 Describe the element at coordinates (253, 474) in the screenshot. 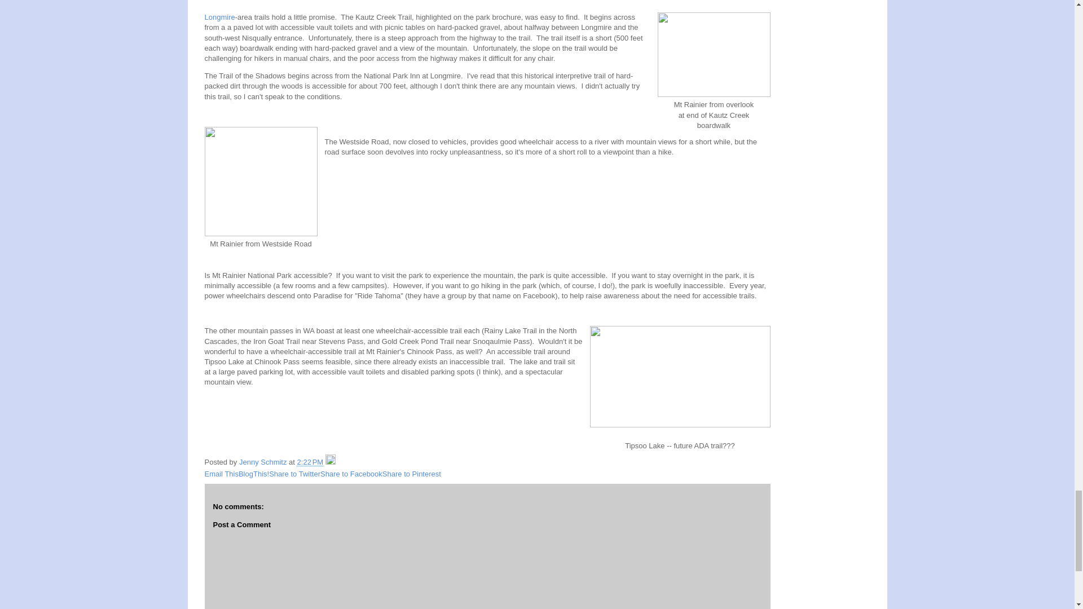

I see `BlogThis!` at that location.